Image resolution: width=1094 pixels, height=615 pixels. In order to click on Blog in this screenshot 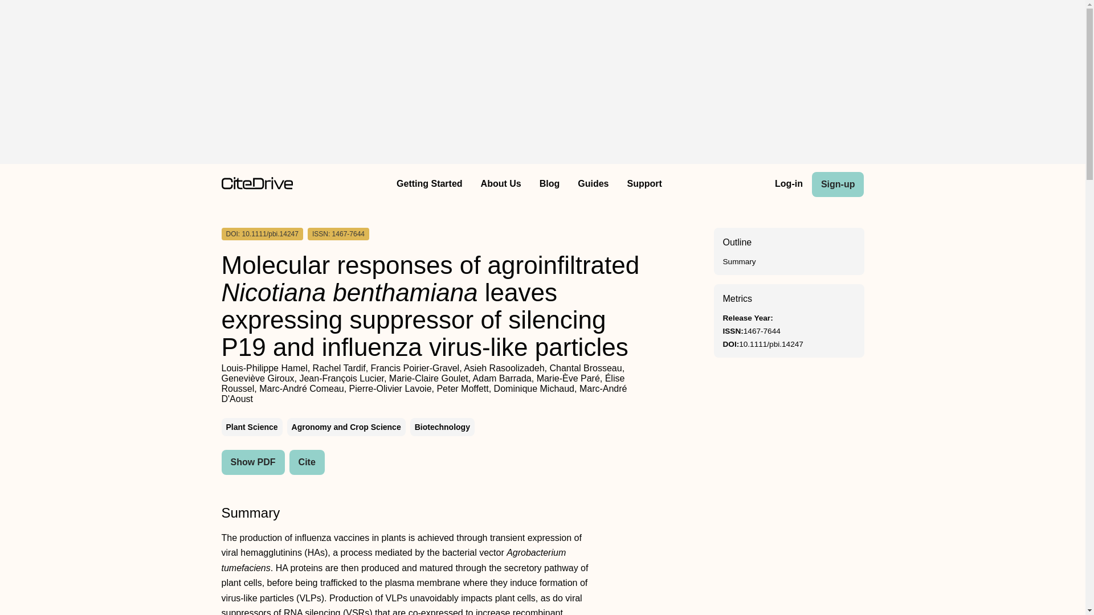, I will do `click(549, 184)`.